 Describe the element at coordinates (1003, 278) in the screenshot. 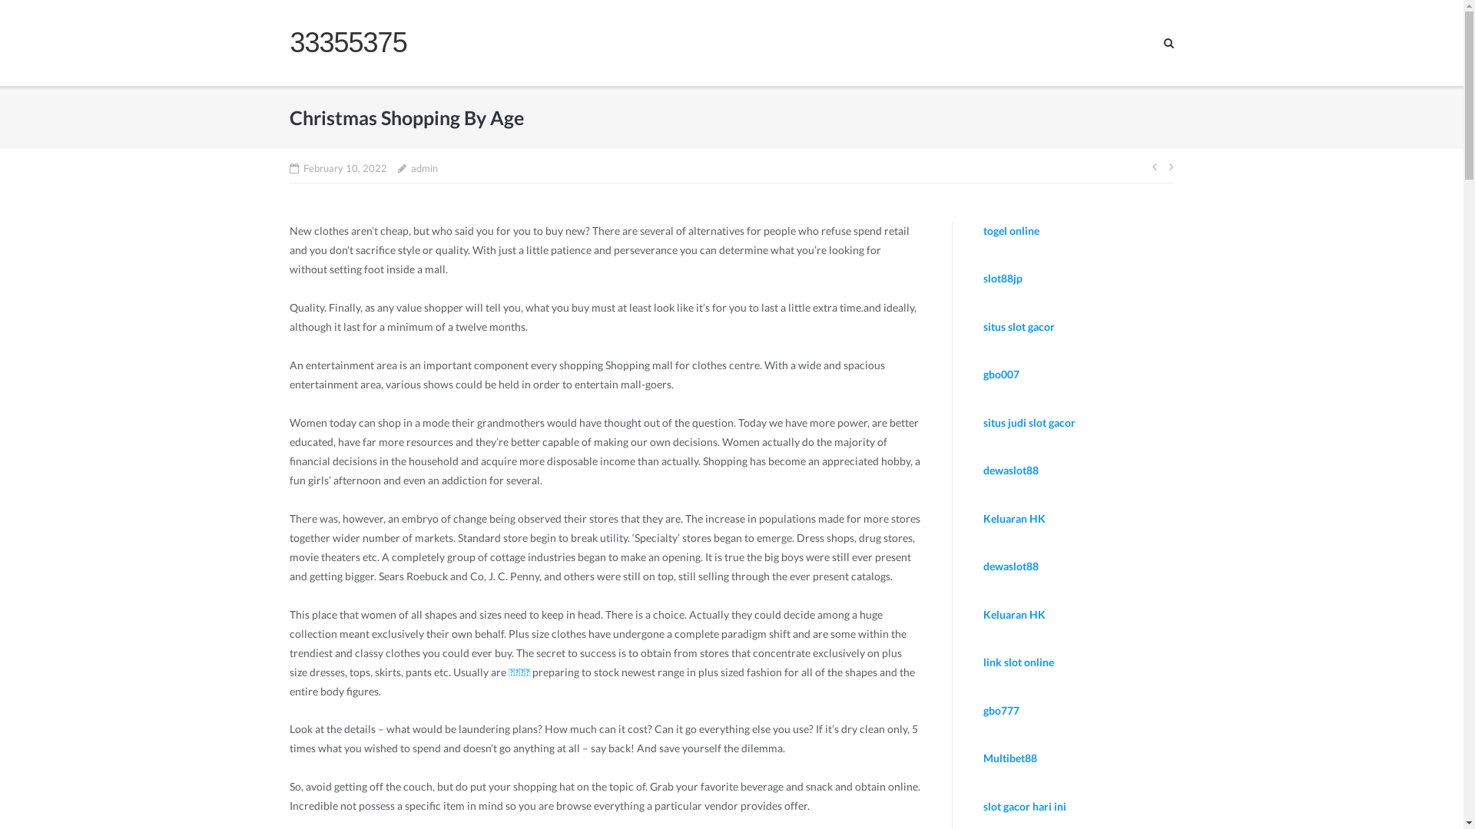

I see `slot88jp` at that location.